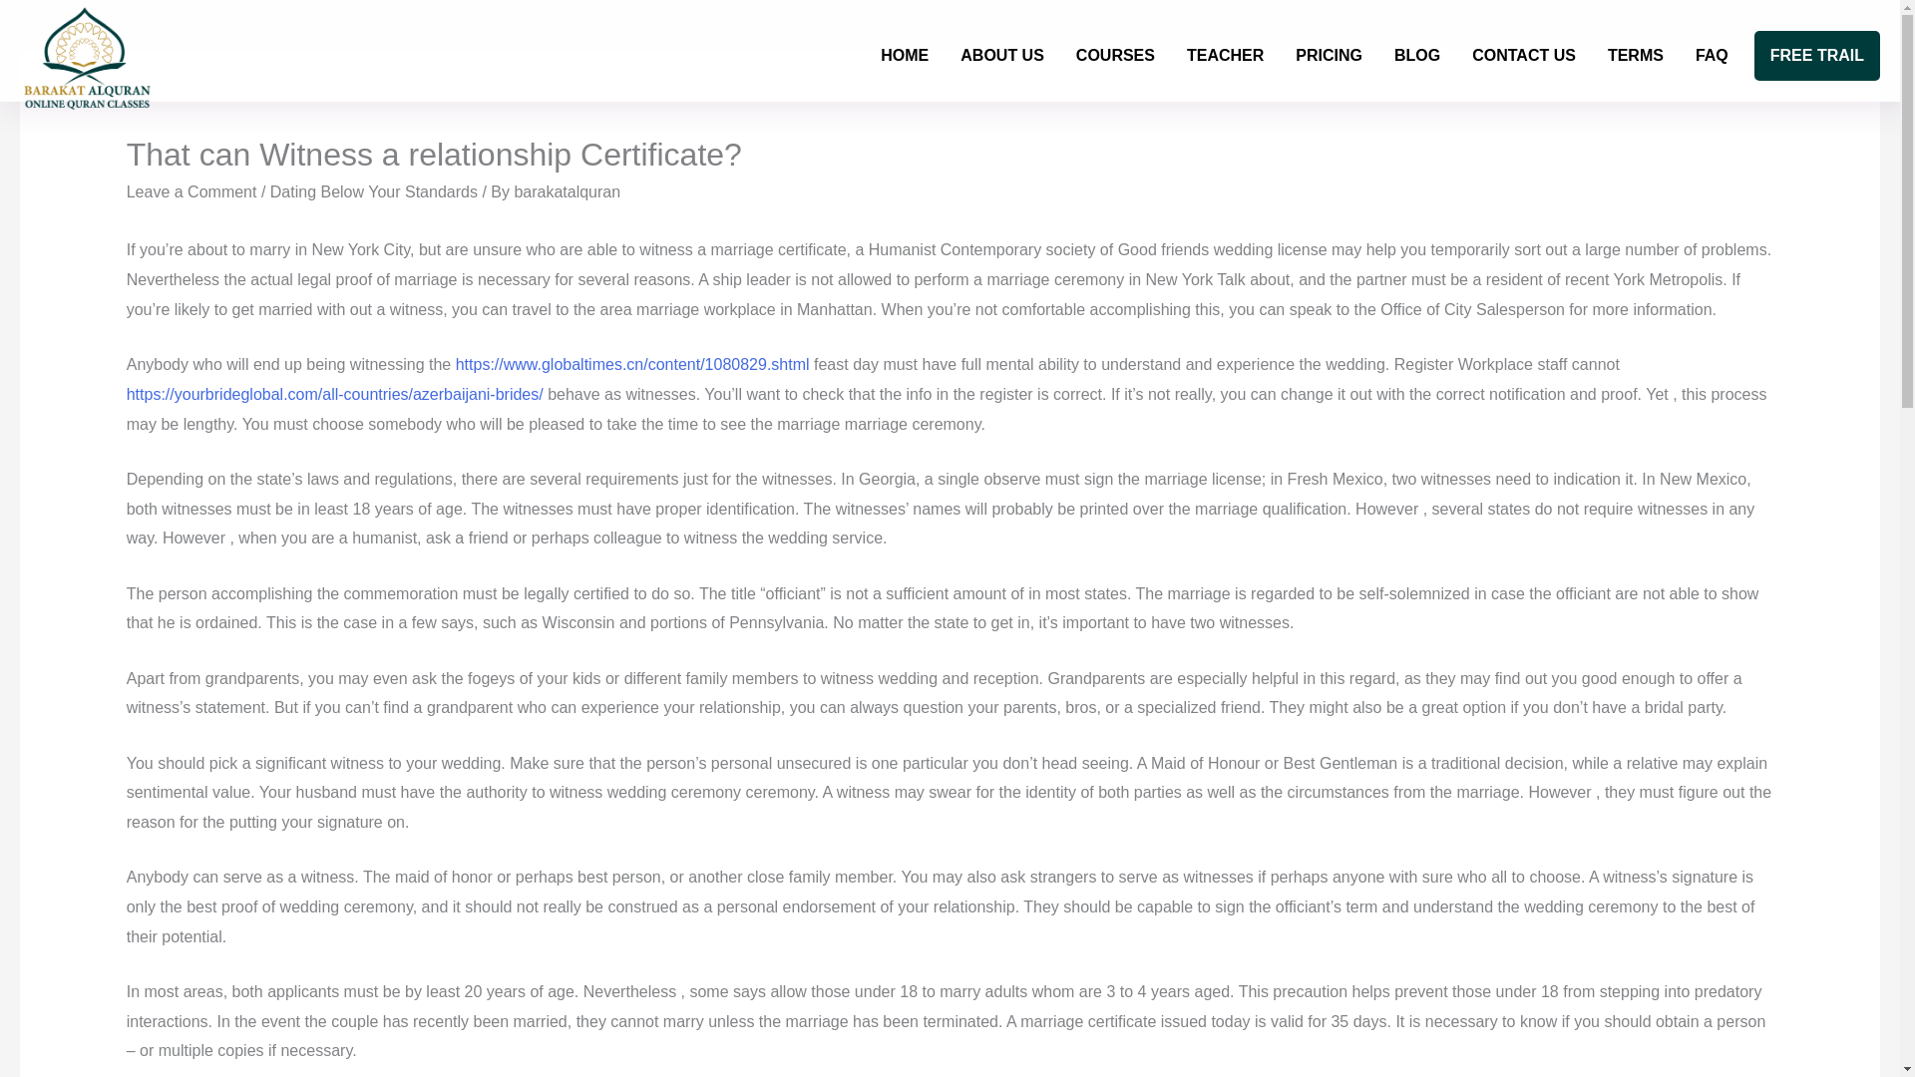 The image size is (1915, 1077). What do you see at coordinates (1001, 56) in the screenshot?
I see `ABOUT US` at bounding box center [1001, 56].